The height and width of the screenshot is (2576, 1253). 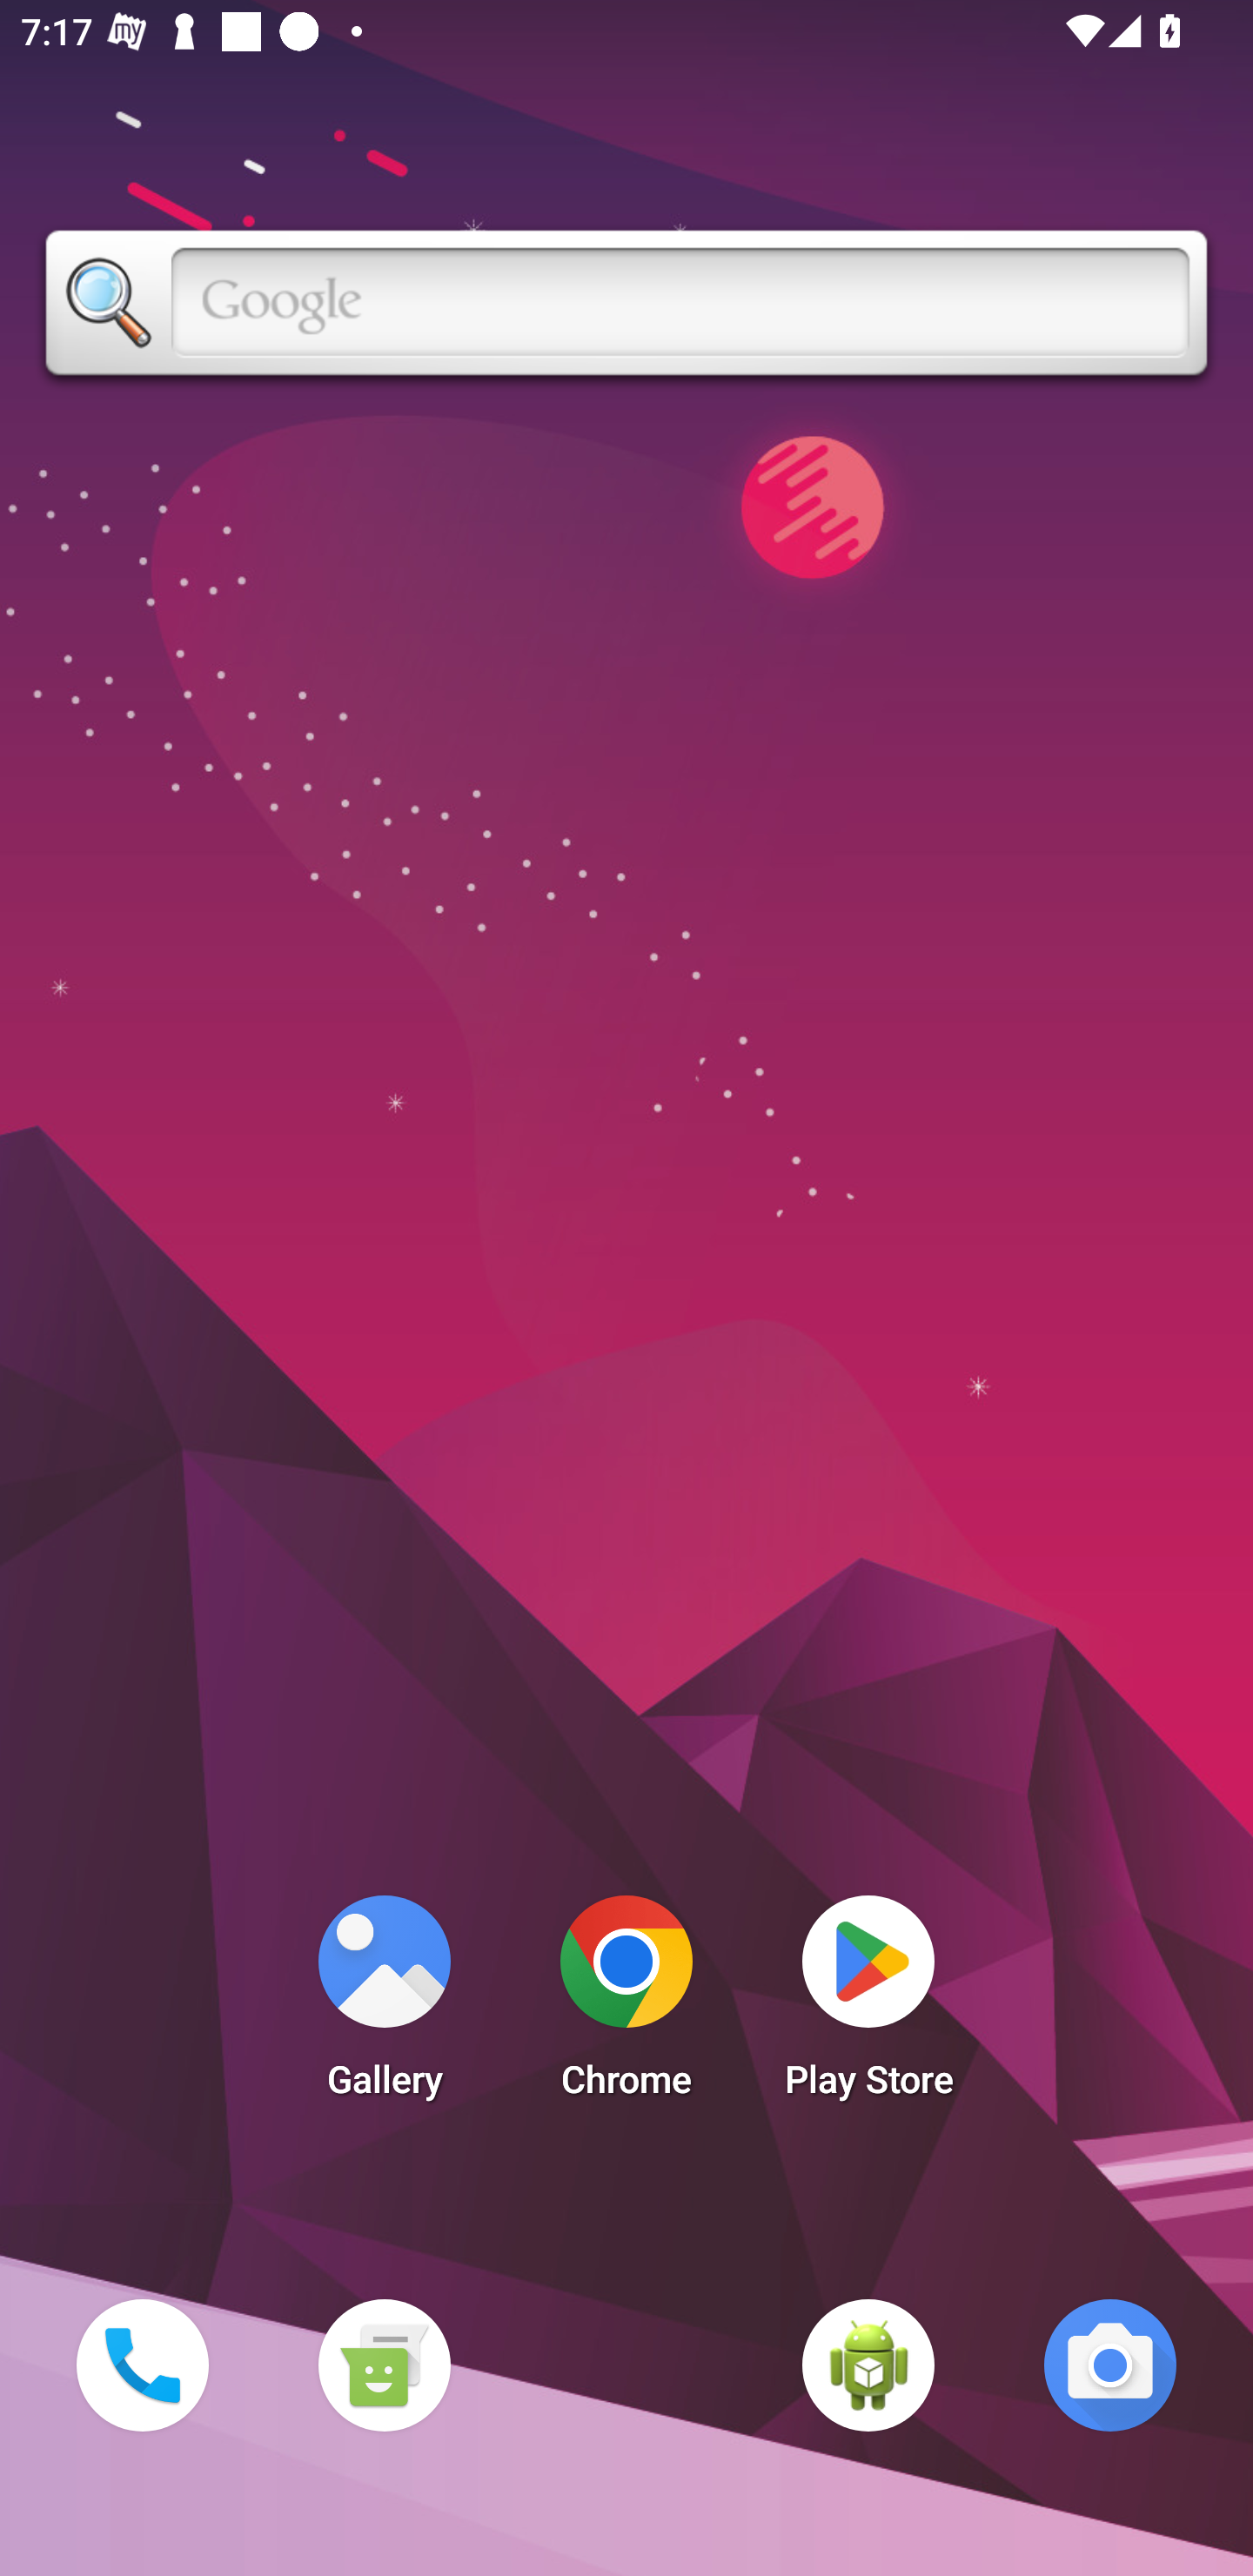 What do you see at coordinates (384, 2005) in the screenshot?
I see `Gallery` at bounding box center [384, 2005].